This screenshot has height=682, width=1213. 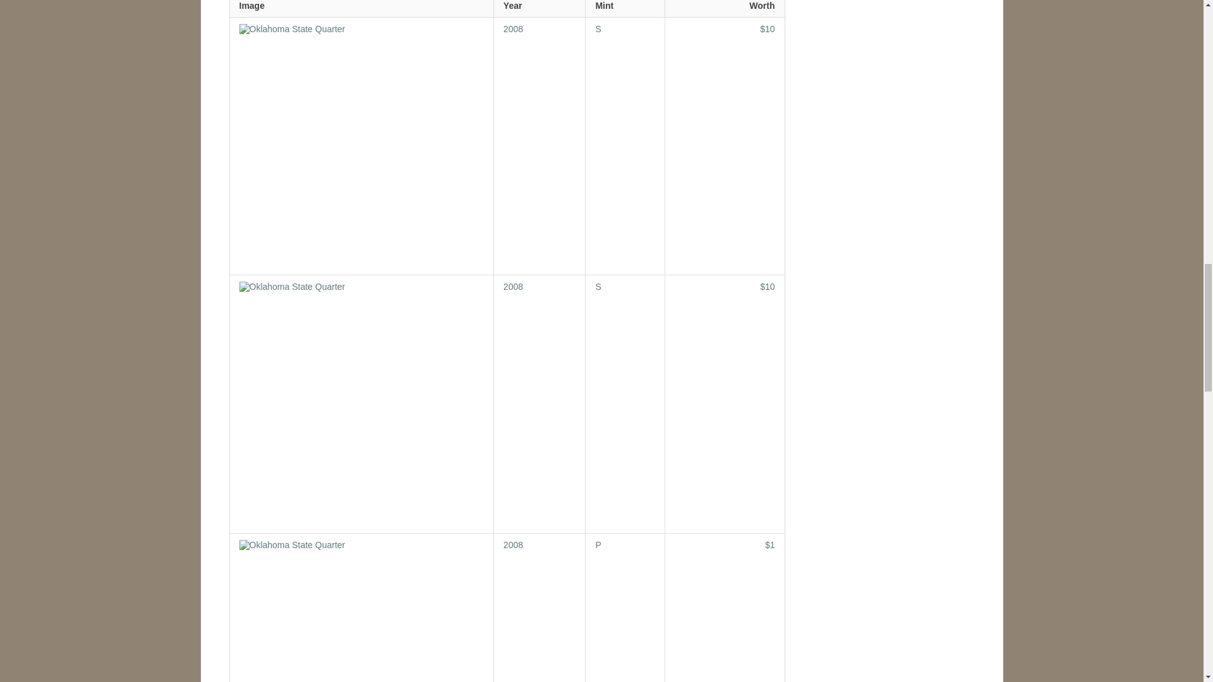 I want to click on 2008 S Oklahoma State Quarter, so click(x=598, y=29).